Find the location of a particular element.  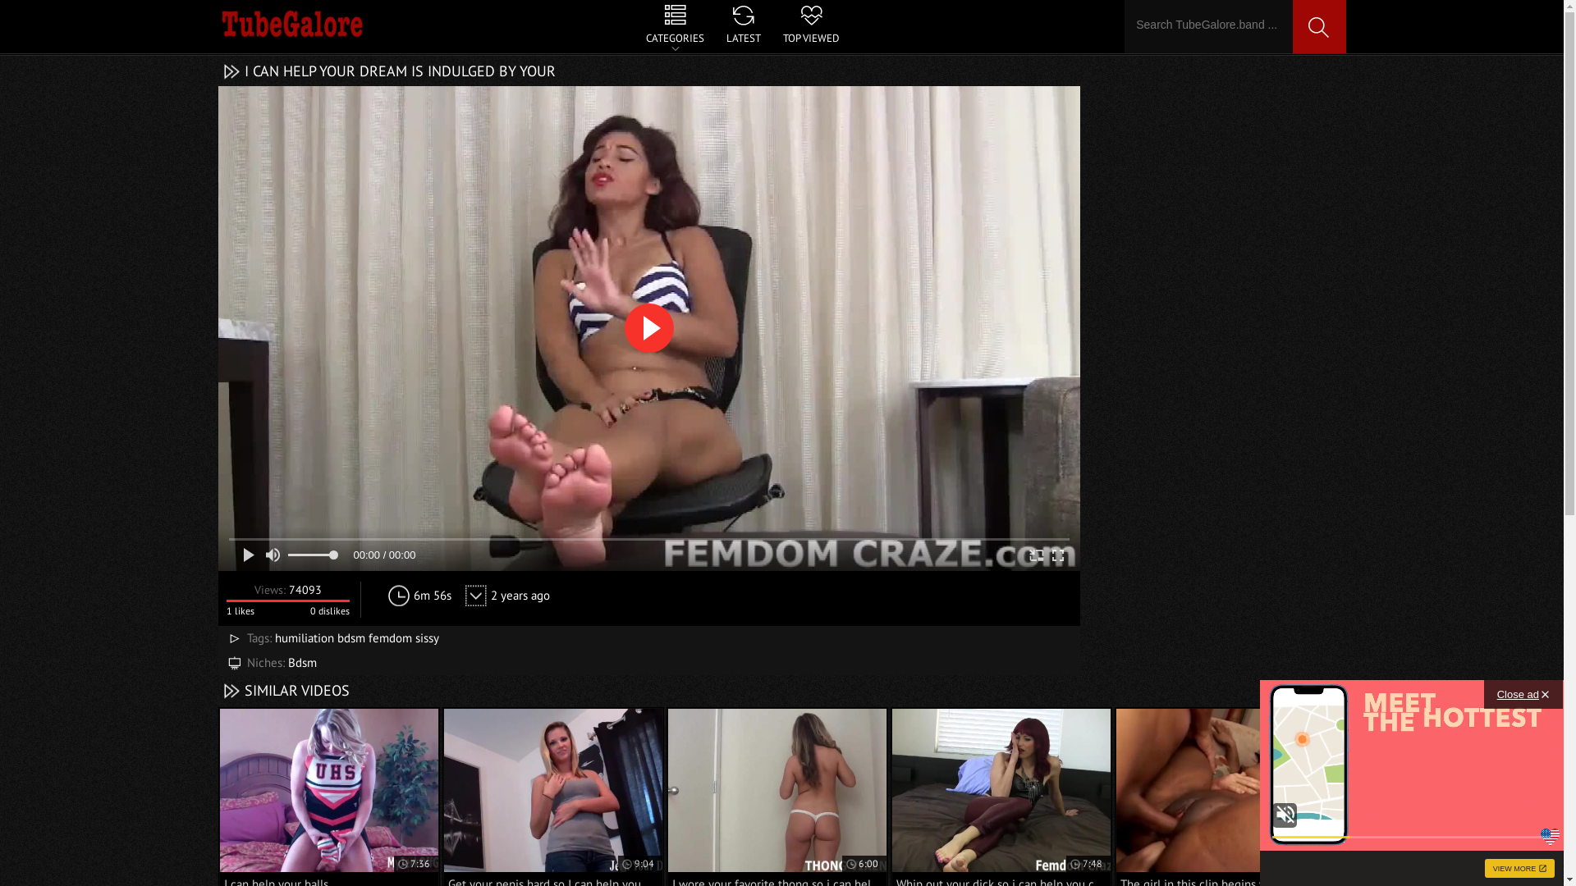

CATEGORIES is located at coordinates (675, 26).